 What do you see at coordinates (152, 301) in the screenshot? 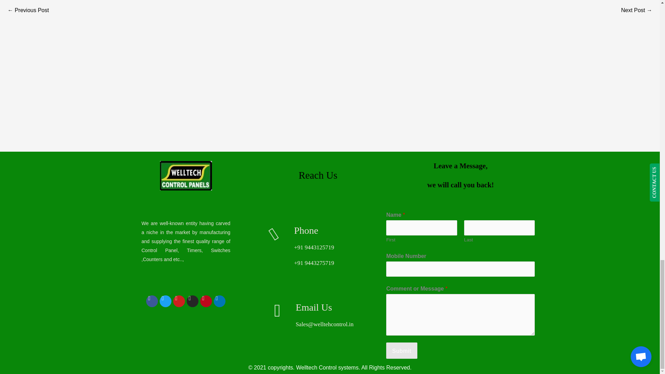
I see `Facebook` at bounding box center [152, 301].